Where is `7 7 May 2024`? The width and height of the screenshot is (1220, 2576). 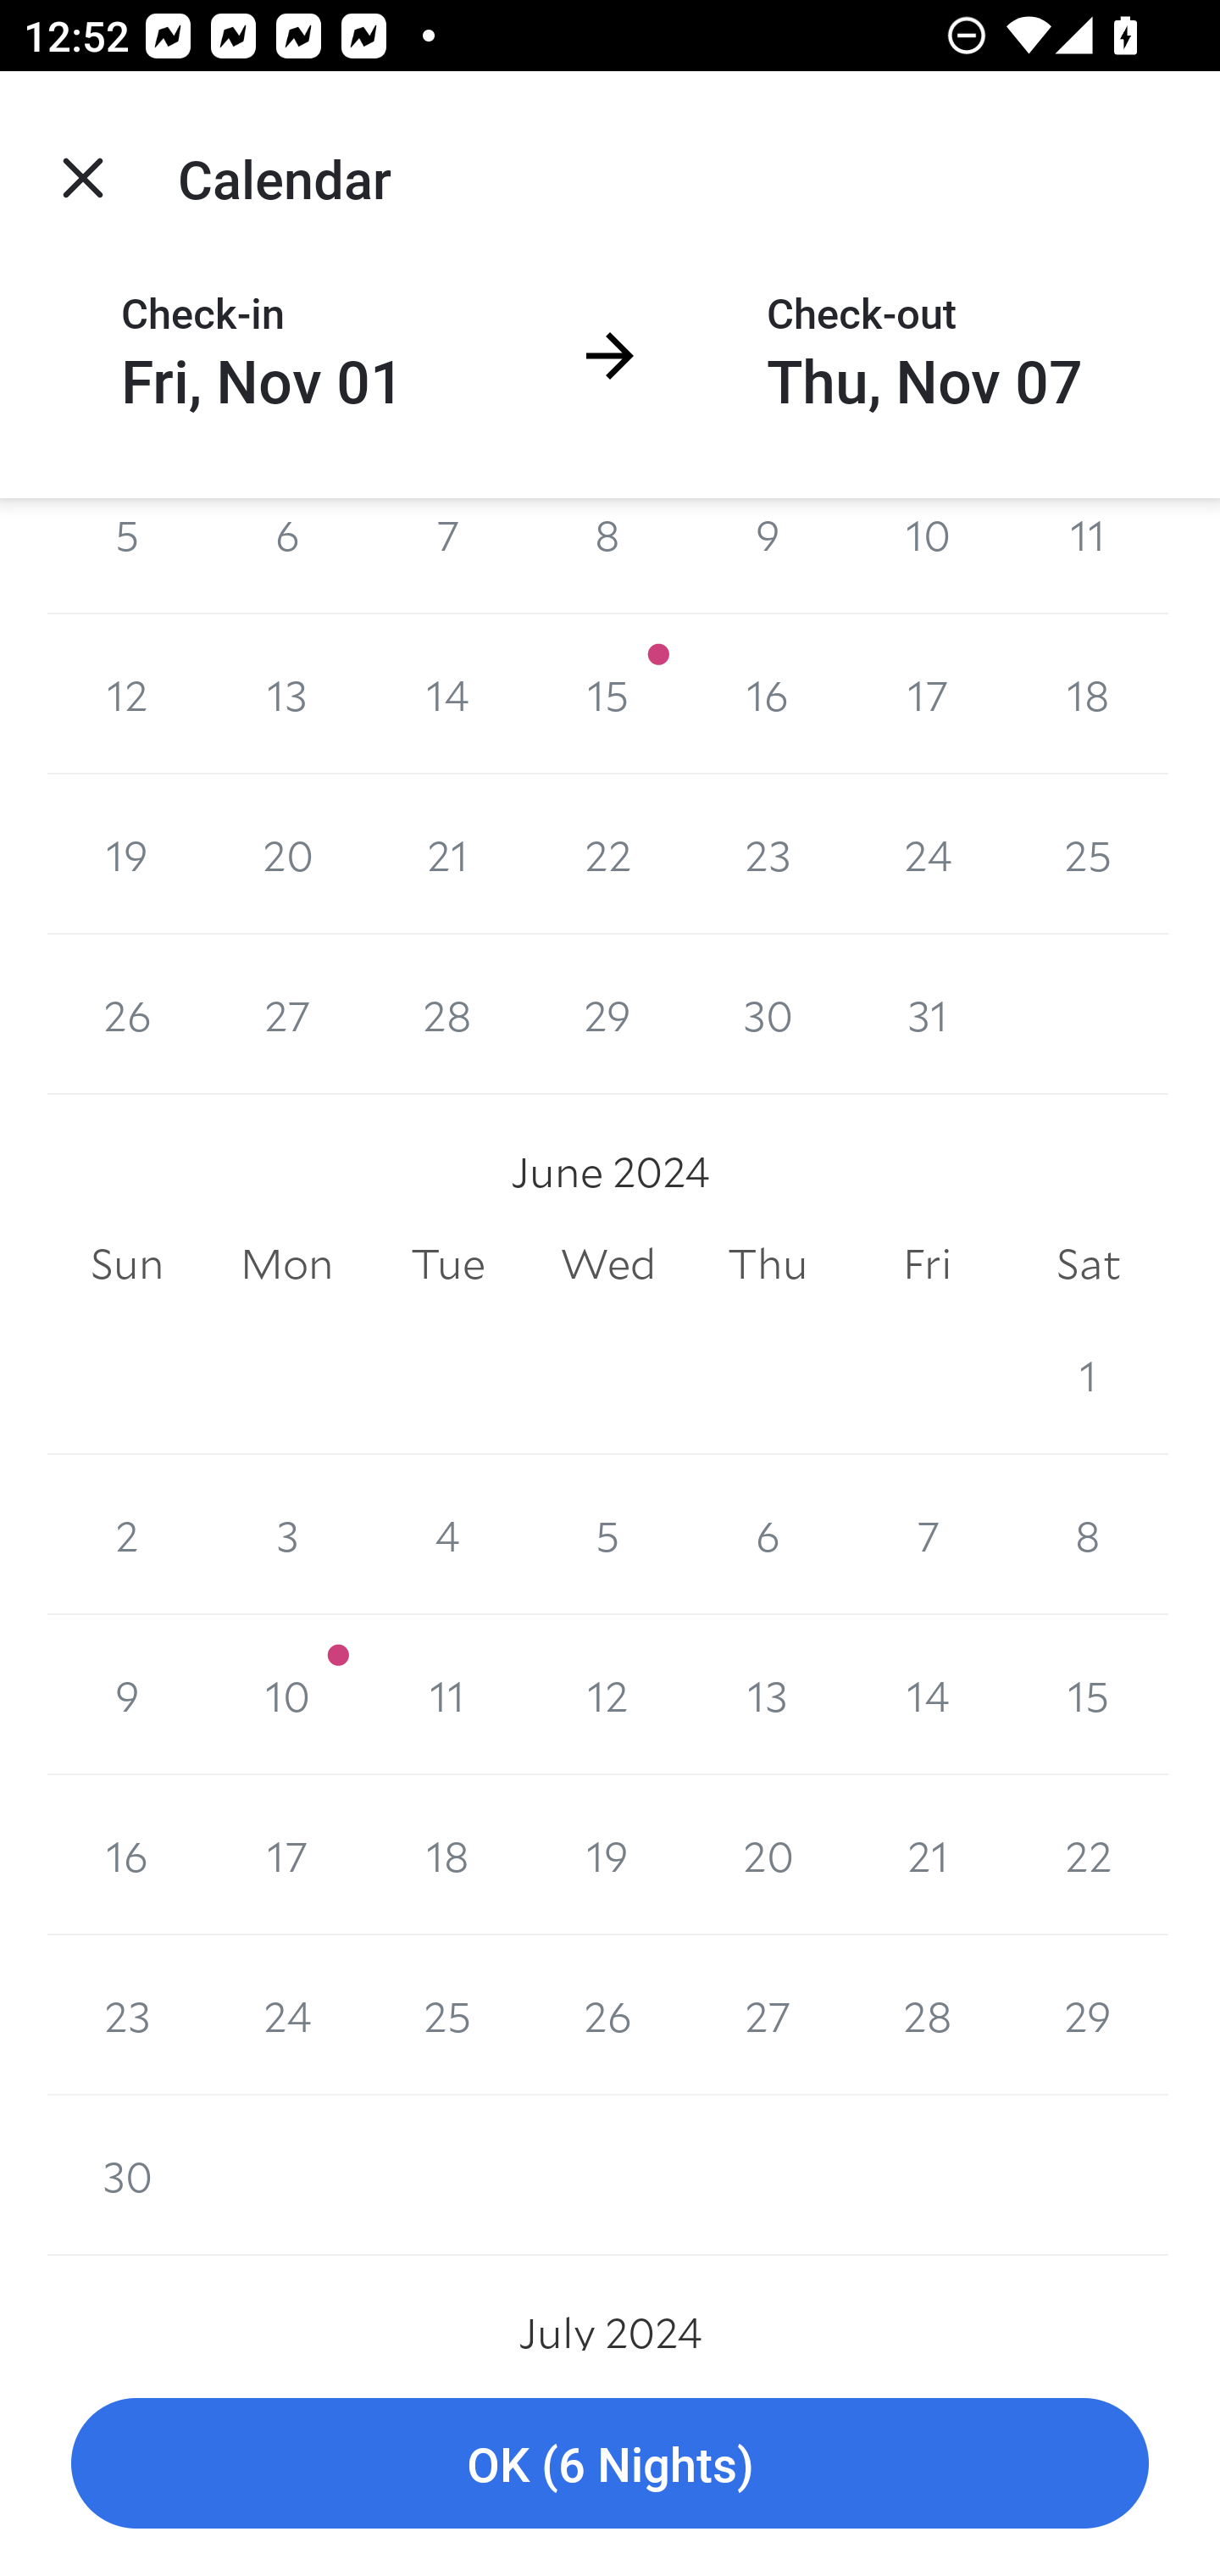 7 7 May 2024 is located at coordinates (447, 554).